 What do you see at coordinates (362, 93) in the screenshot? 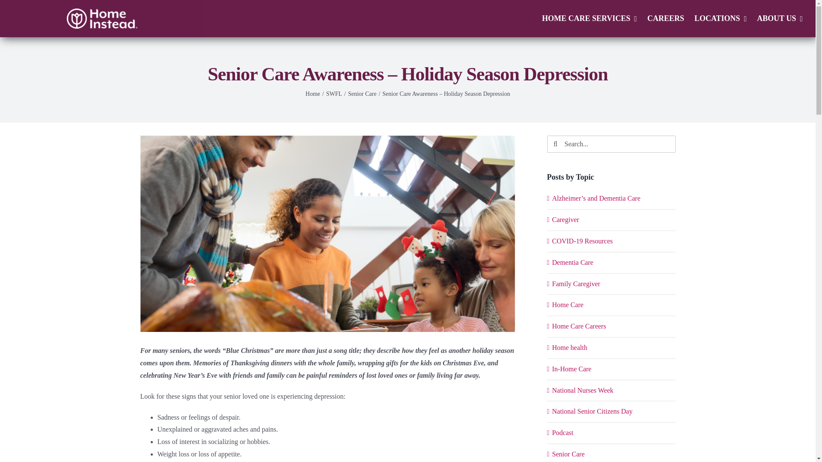
I see `Senior Care` at bounding box center [362, 93].